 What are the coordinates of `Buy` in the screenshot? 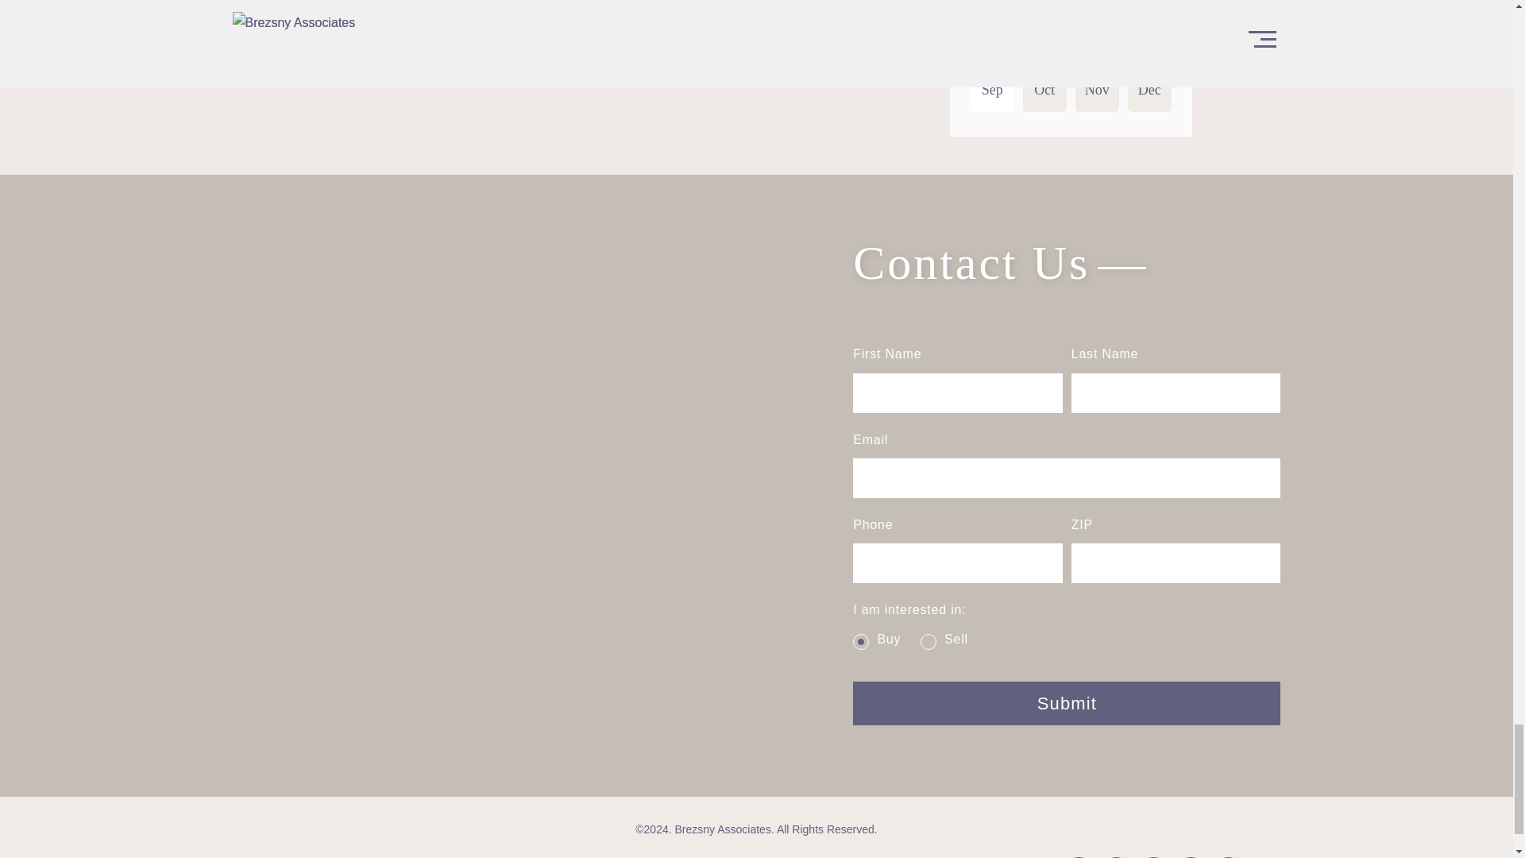 It's located at (861, 642).